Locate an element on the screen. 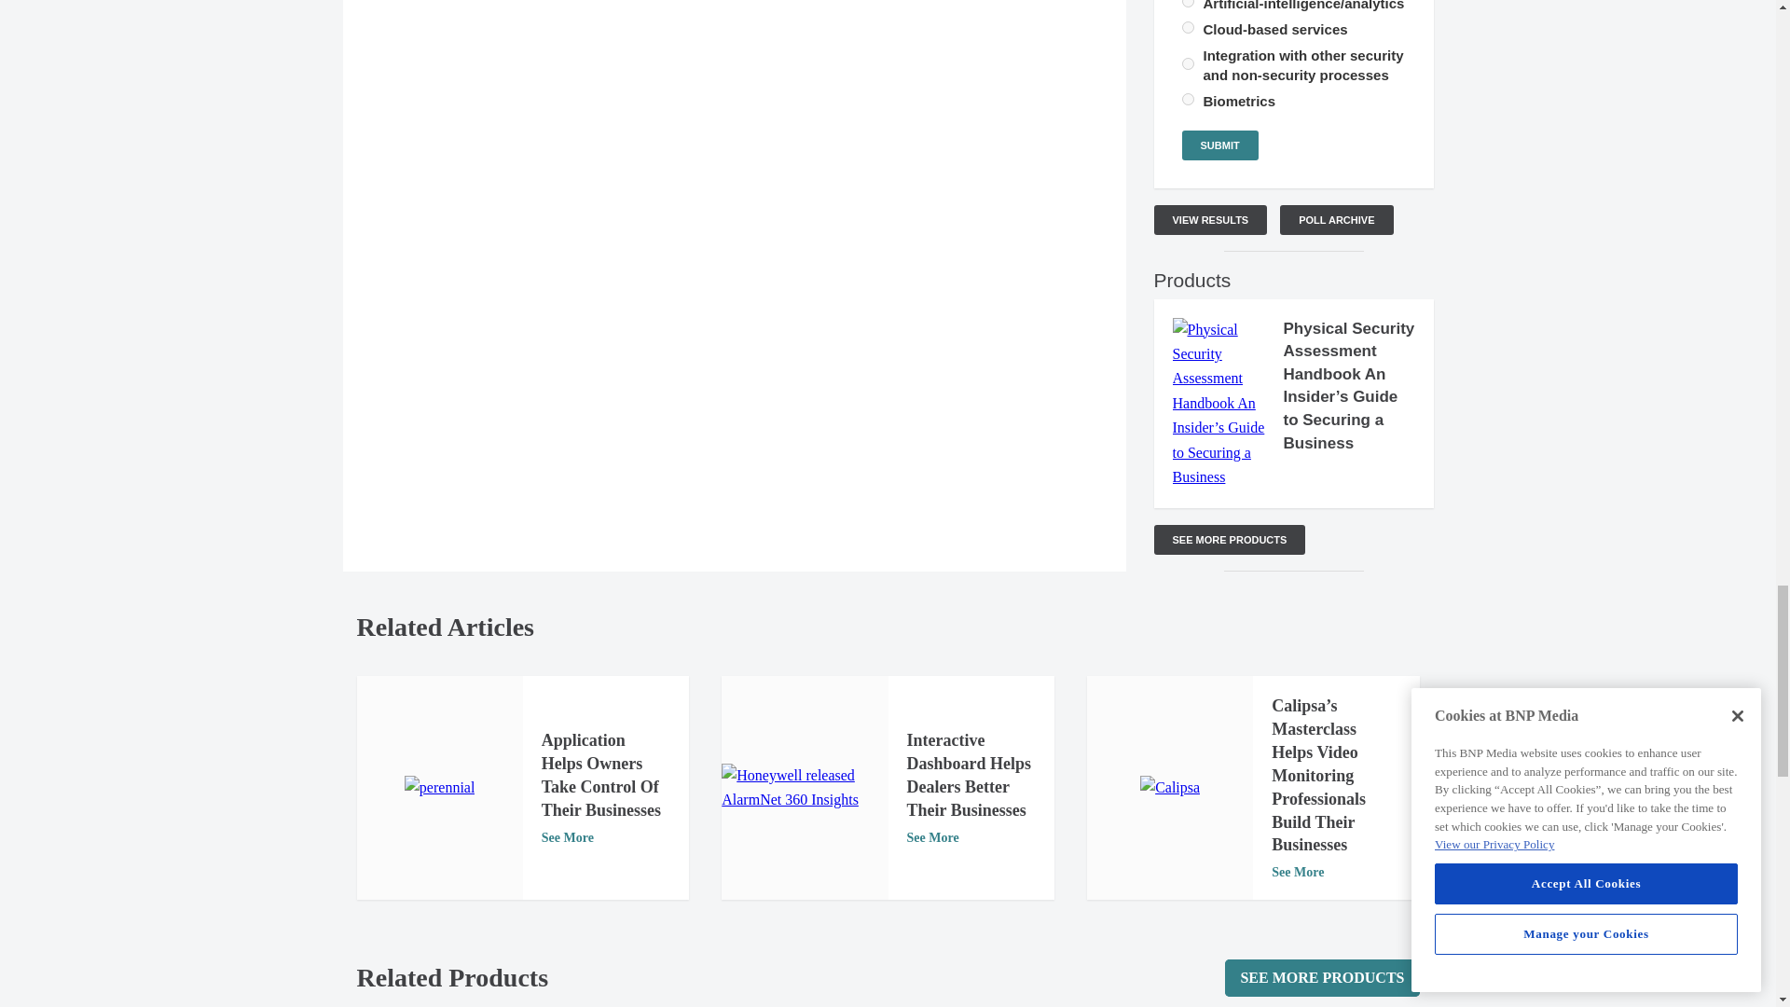 The image size is (1790, 1007). Submit is located at coordinates (1219, 145).